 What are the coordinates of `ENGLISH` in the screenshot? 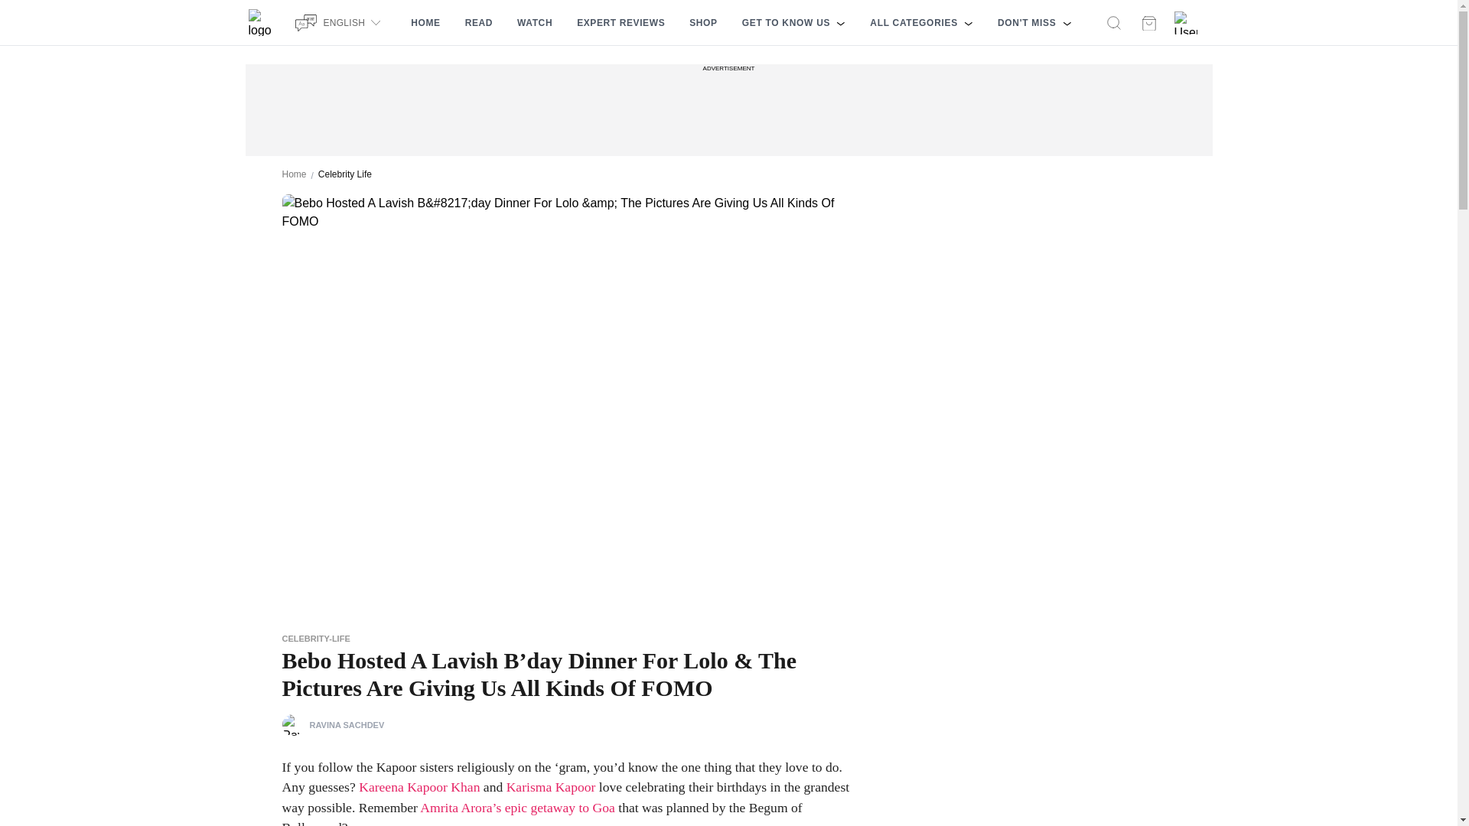 It's located at (340, 22).